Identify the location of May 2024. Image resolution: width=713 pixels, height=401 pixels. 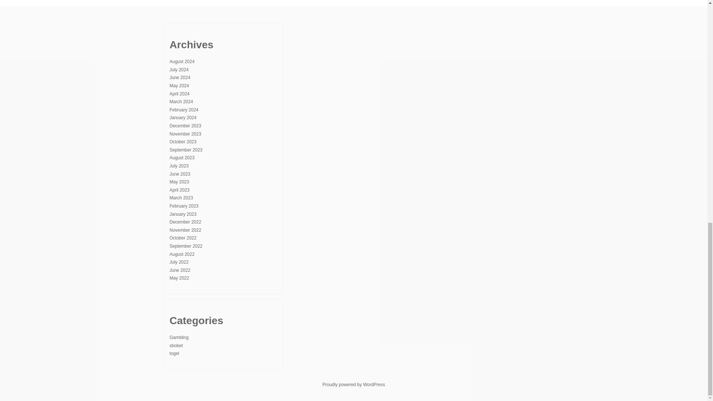
(179, 85).